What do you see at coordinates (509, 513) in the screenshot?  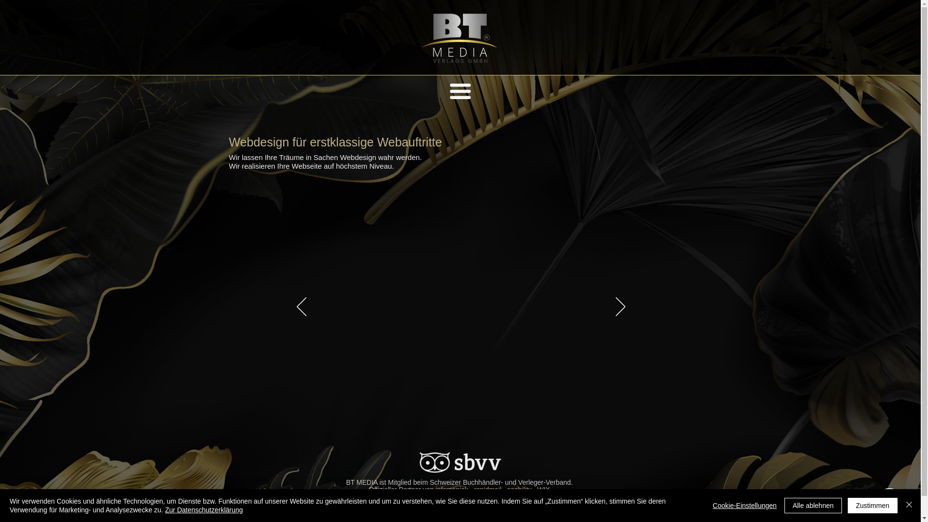 I see `info@btmedia.ch` at bounding box center [509, 513].